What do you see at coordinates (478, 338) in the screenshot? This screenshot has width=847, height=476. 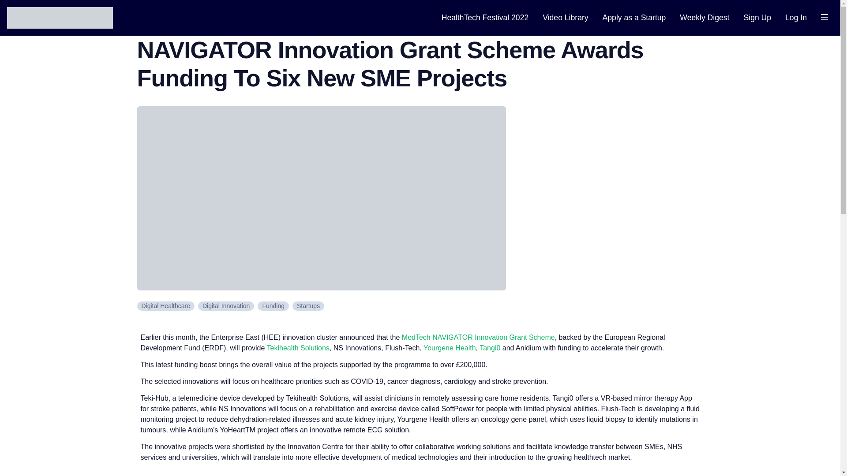 I see `MedTech NAVIGATOR Innovation Grant Scheme` at bounding box center [478, 338].